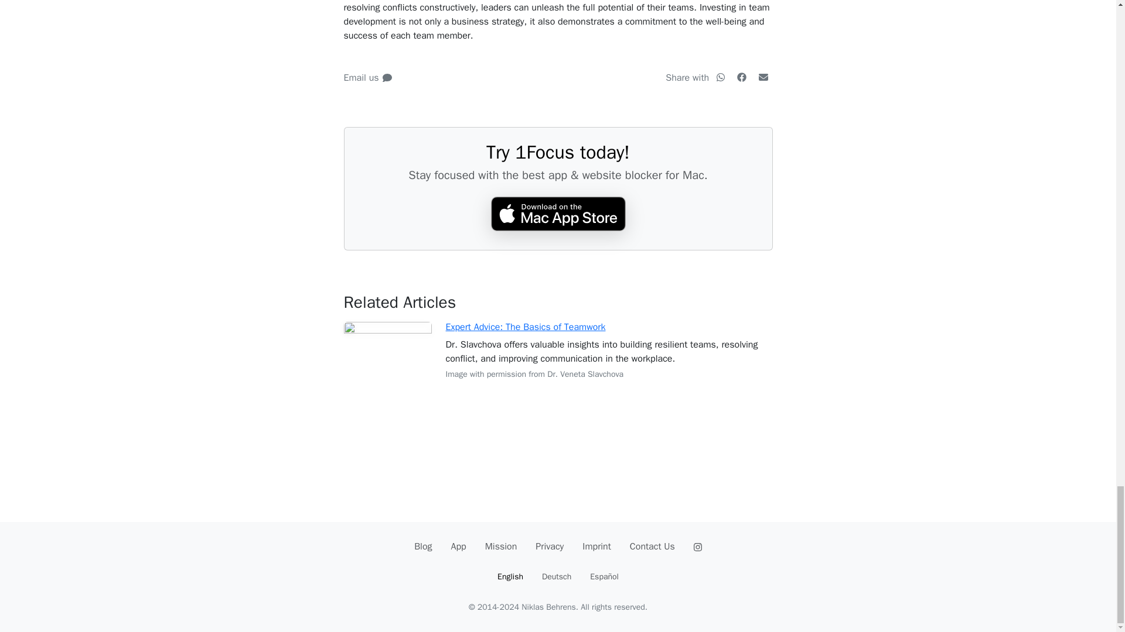  What do you see at coordinates (763, 77) in the screenshot?
I see `Email` at bounding box center [763, 77].